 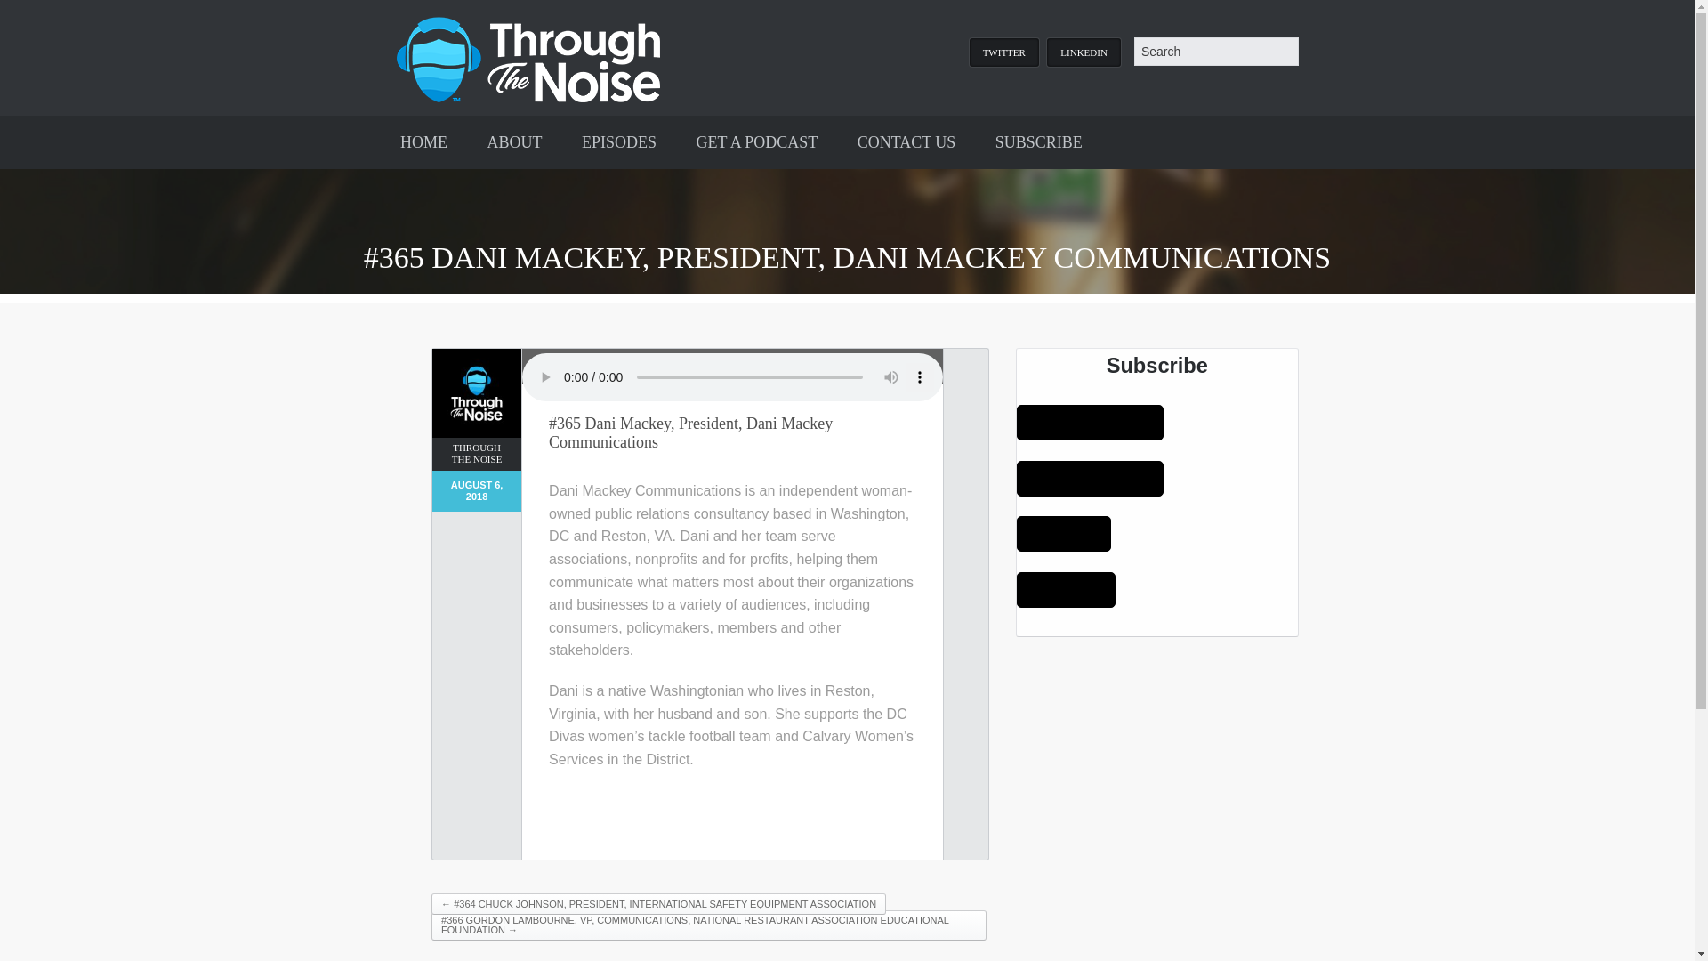 What do you see at coordinates (619, 142) in the screenshot?
I see `EPISODES` at bounding box center [619, 142].